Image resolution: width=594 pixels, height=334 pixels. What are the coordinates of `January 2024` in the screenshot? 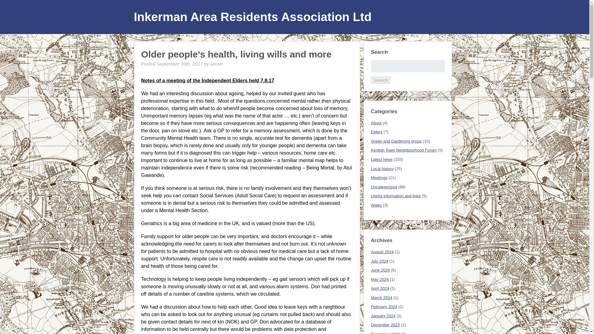 It's located at (383, 316).